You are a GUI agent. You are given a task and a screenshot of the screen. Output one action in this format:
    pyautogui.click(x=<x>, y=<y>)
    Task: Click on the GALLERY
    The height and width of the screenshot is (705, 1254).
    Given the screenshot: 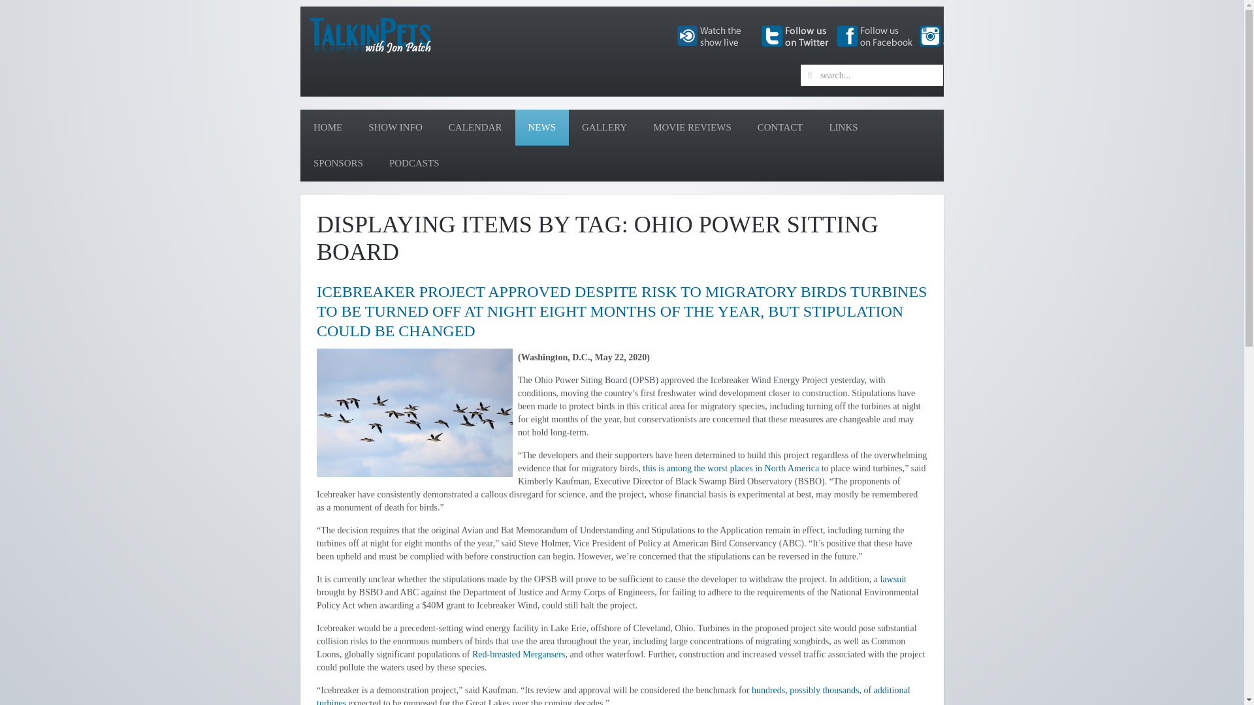 What is the action you would take?
    pyautogui.click(x=604, y=127)
    